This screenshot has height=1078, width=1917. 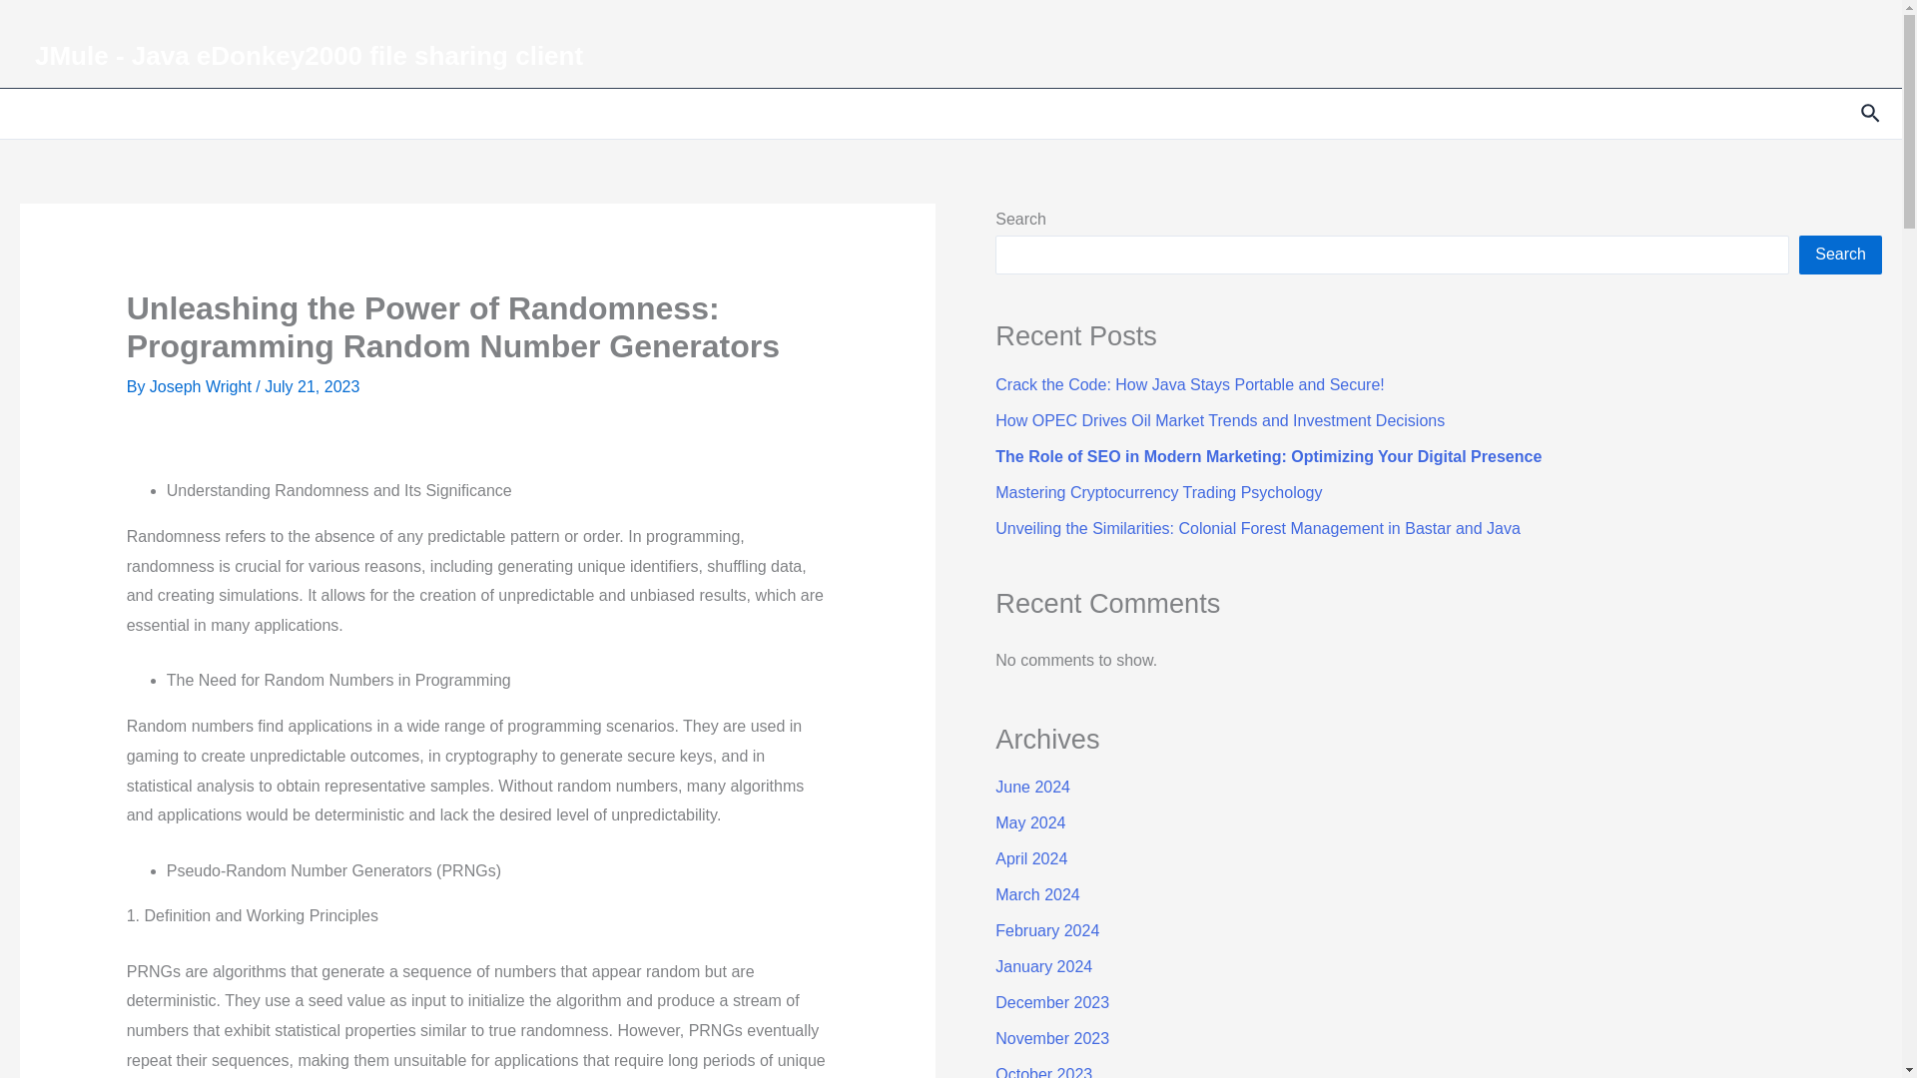 What do you see at coordinates (59, 114) in the screenshot?
I see `HOME` at bounding box center [59, 114].